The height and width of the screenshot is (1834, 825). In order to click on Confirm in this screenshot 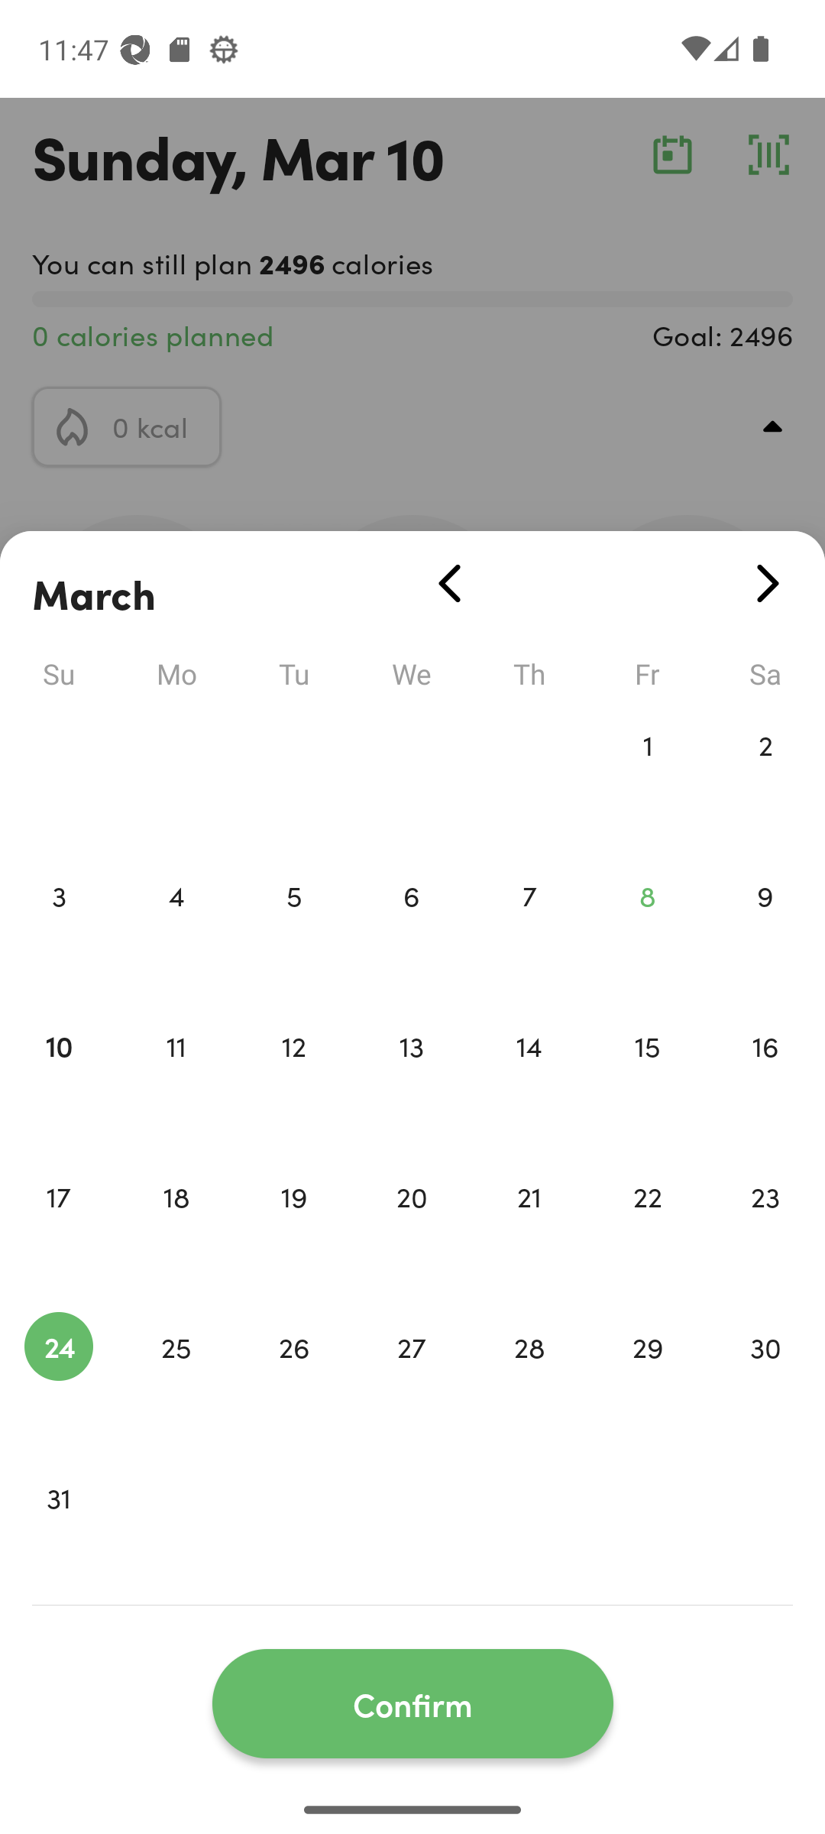, I will do `click(412, 1704)`.